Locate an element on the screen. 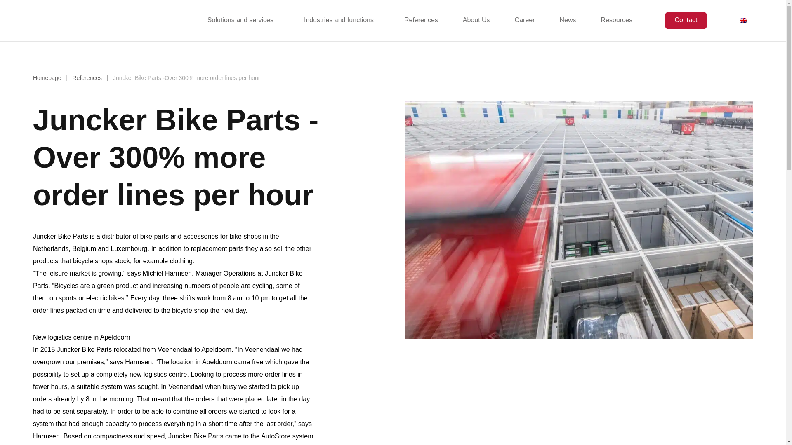  Resources is located at coordinates (616, 20).